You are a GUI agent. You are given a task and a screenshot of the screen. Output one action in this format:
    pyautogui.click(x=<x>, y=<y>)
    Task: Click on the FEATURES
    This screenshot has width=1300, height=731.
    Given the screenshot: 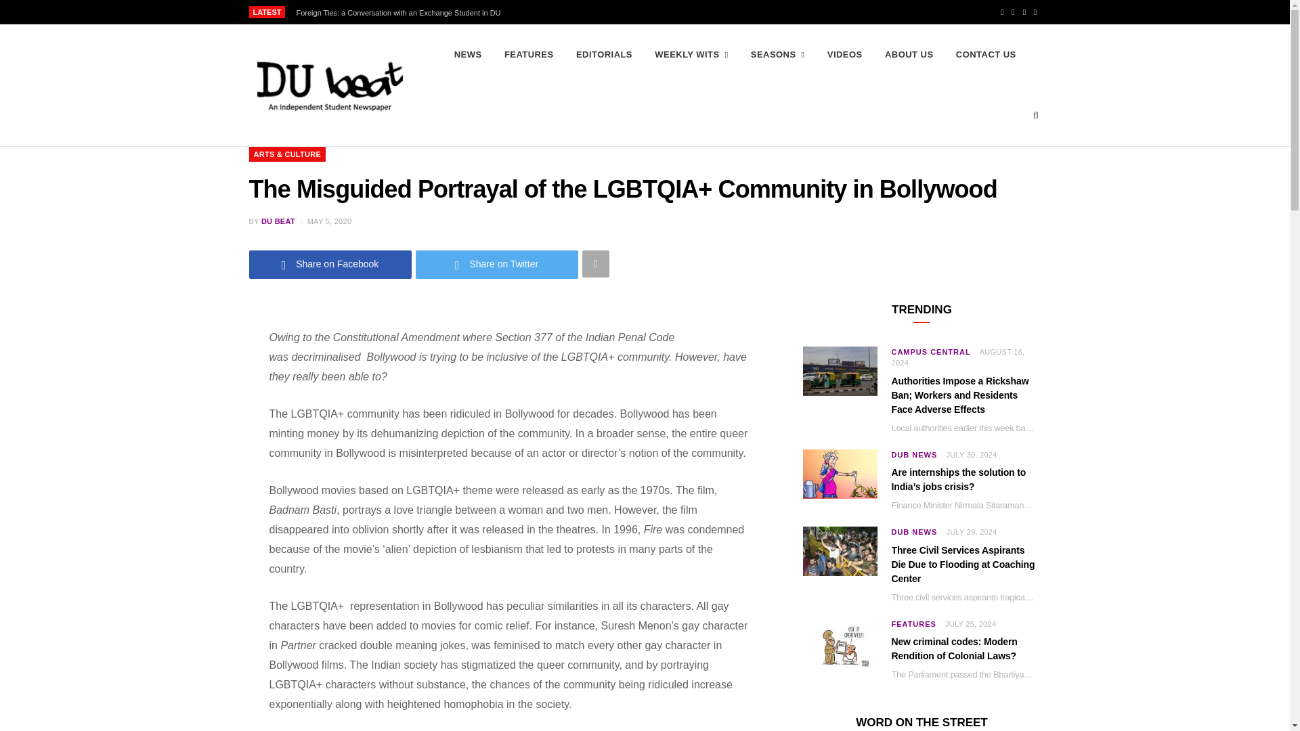 What is the action you would take?
    pyautogui.click(x=529, y=54)
    